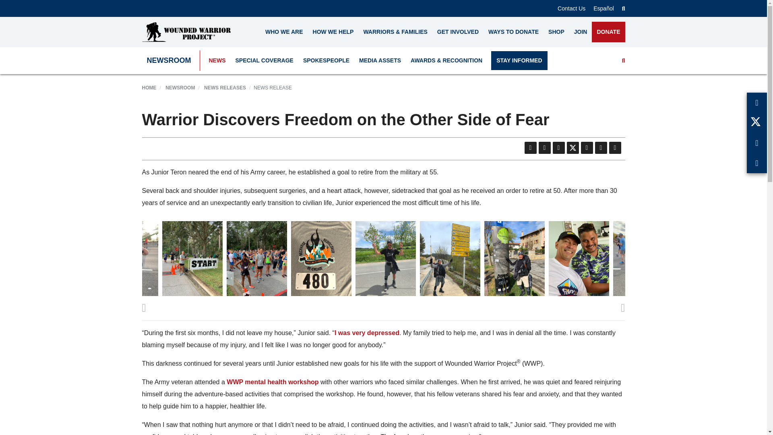  Describe the element at coordinates (558, 148) in the screenshot. I see `email` at that location.